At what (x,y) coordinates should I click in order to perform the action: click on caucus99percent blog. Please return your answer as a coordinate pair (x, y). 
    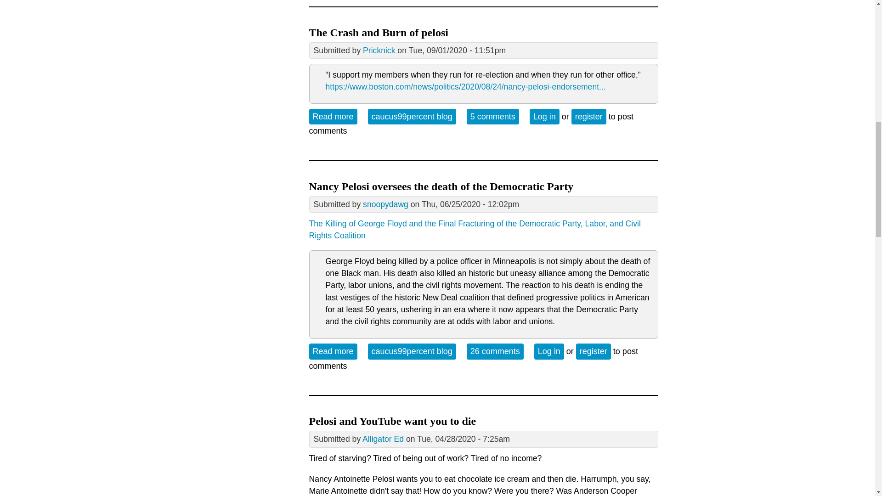
    Looking at the image, I should click on (412, 117).